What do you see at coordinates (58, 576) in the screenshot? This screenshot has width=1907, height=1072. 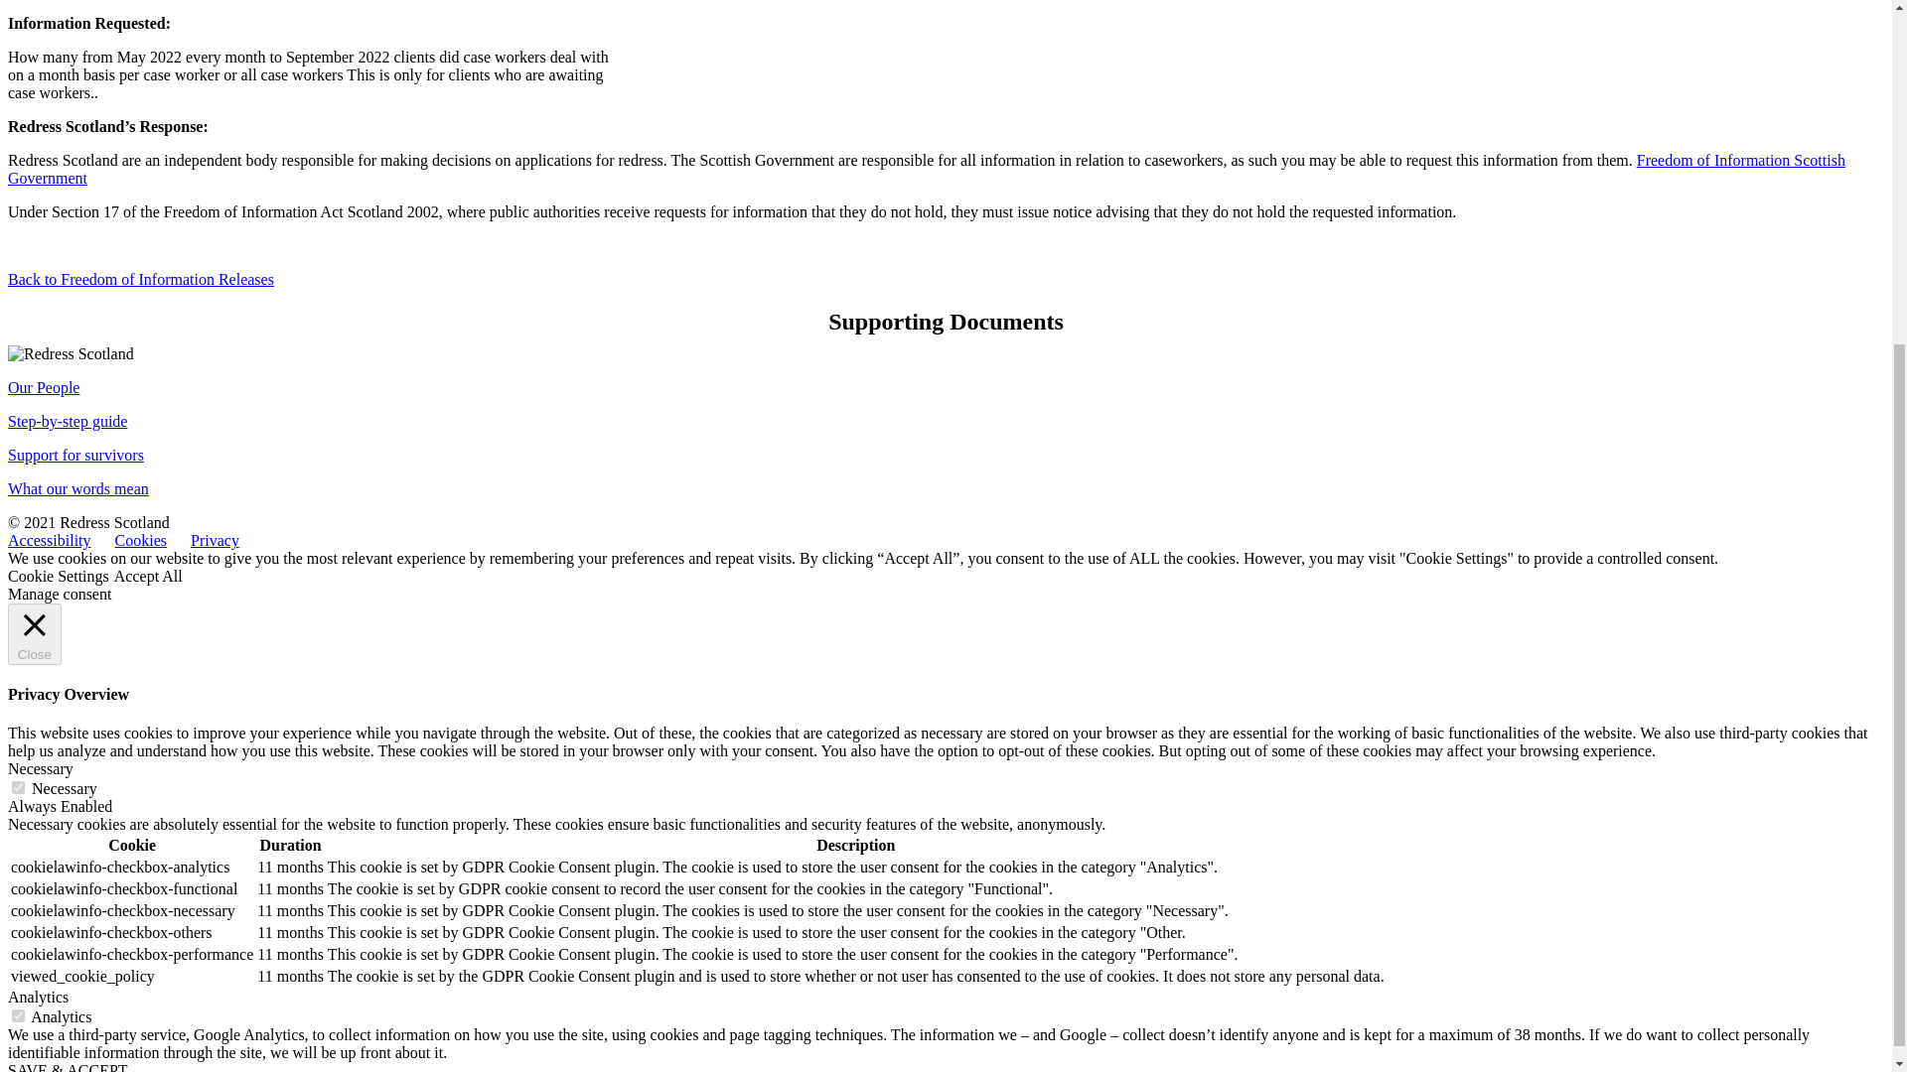 I see `Cookie Settings` at bounding box center [58, 576].